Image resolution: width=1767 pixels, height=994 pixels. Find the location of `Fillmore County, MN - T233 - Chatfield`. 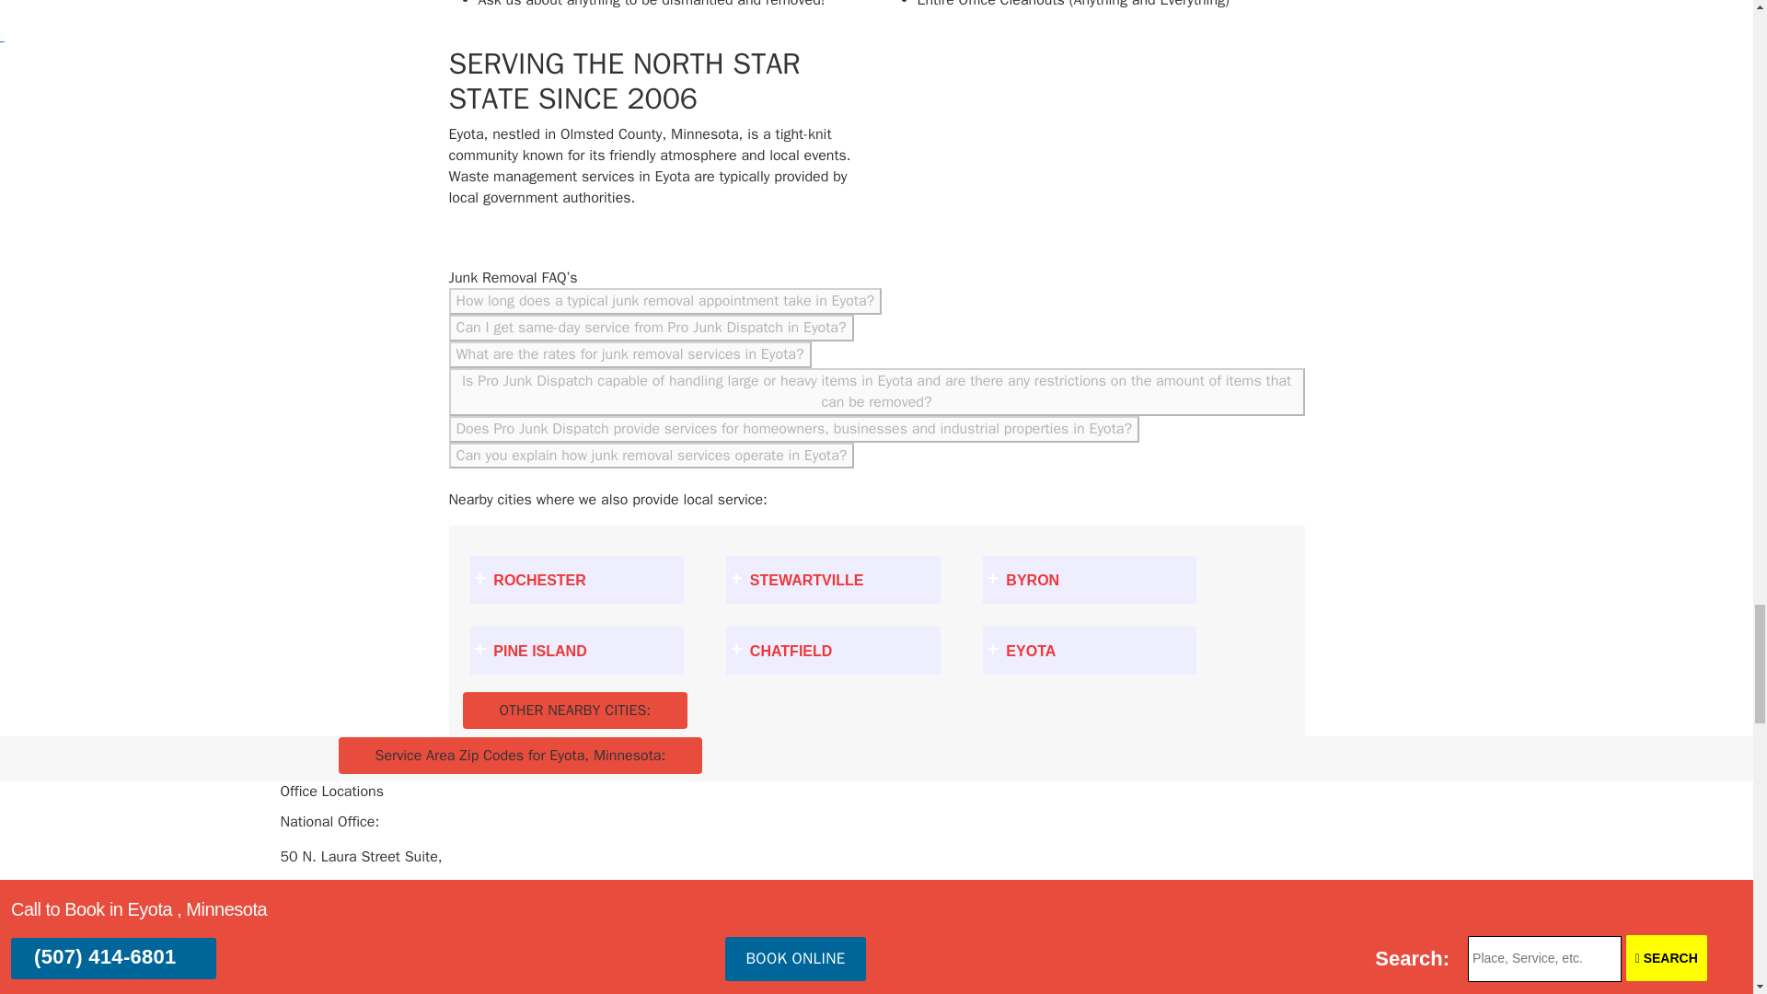

Fillmore County, MN - T233 - Chatfield is located at coordinates (833, 651).